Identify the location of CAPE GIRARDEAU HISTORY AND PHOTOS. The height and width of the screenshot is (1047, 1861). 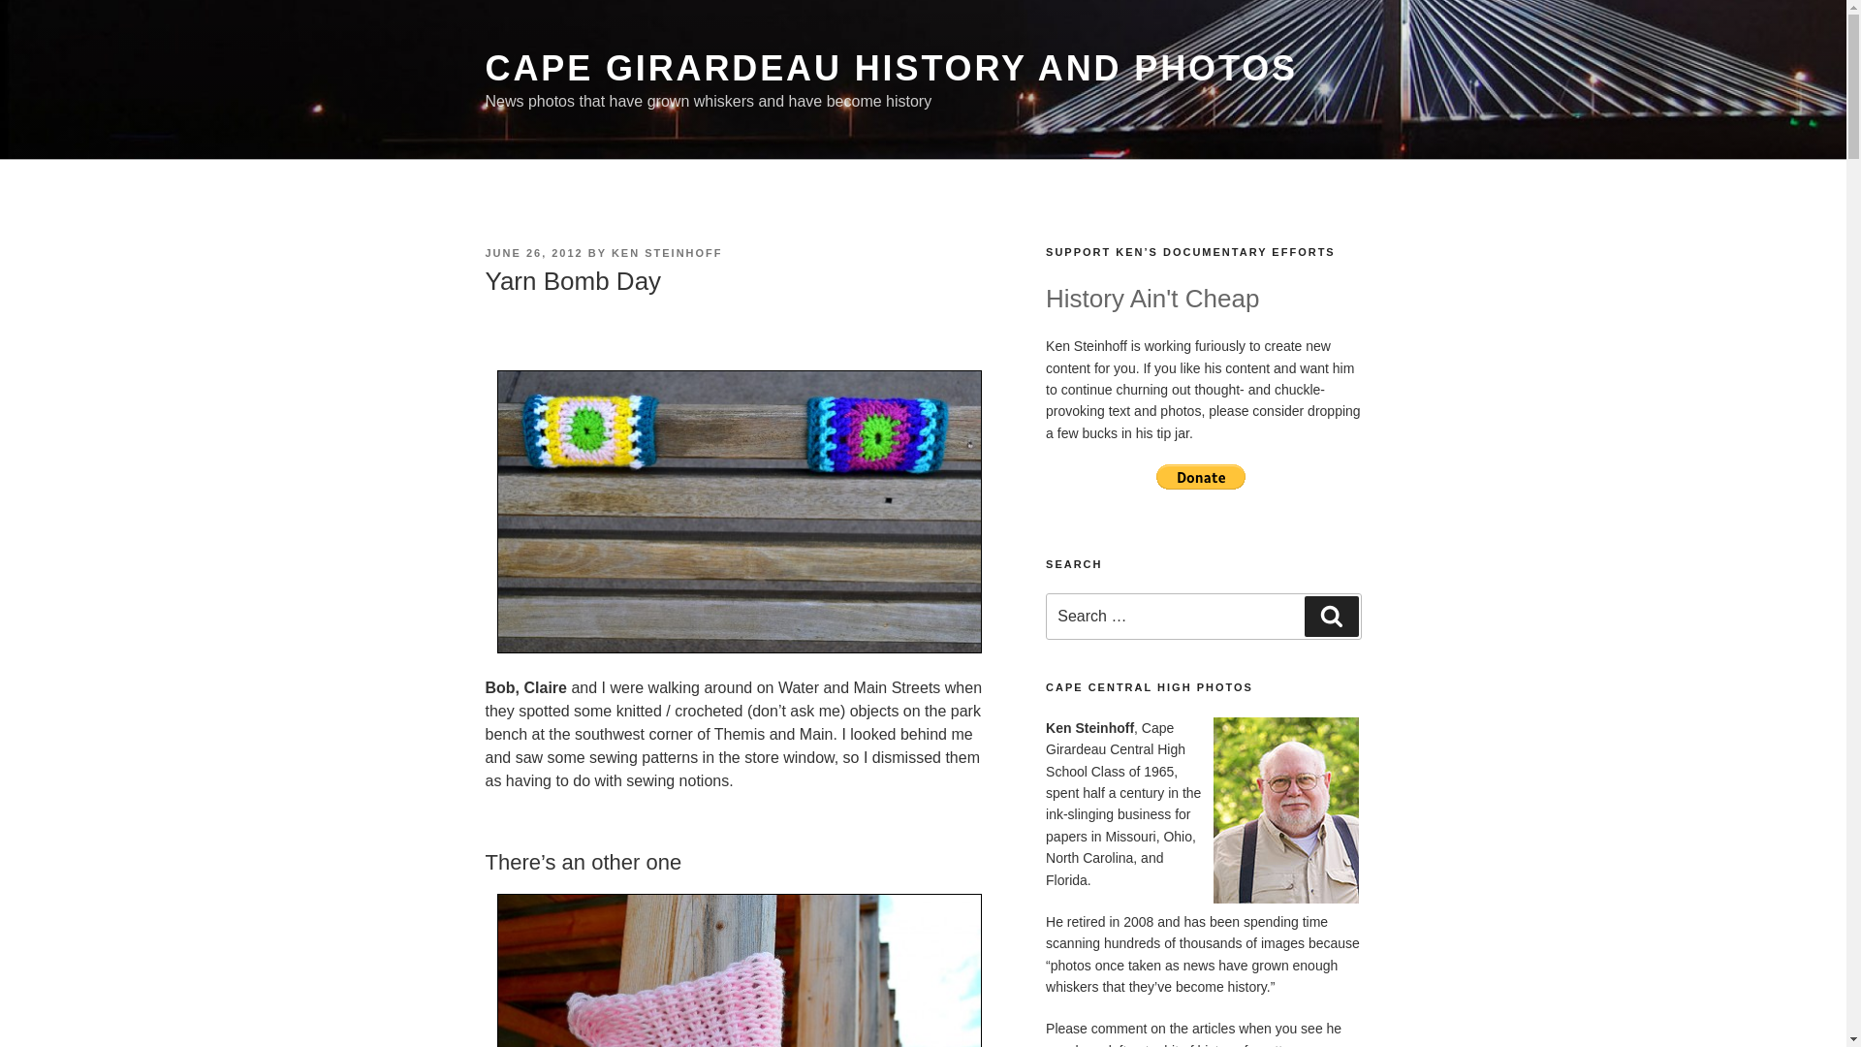
(890, 68).